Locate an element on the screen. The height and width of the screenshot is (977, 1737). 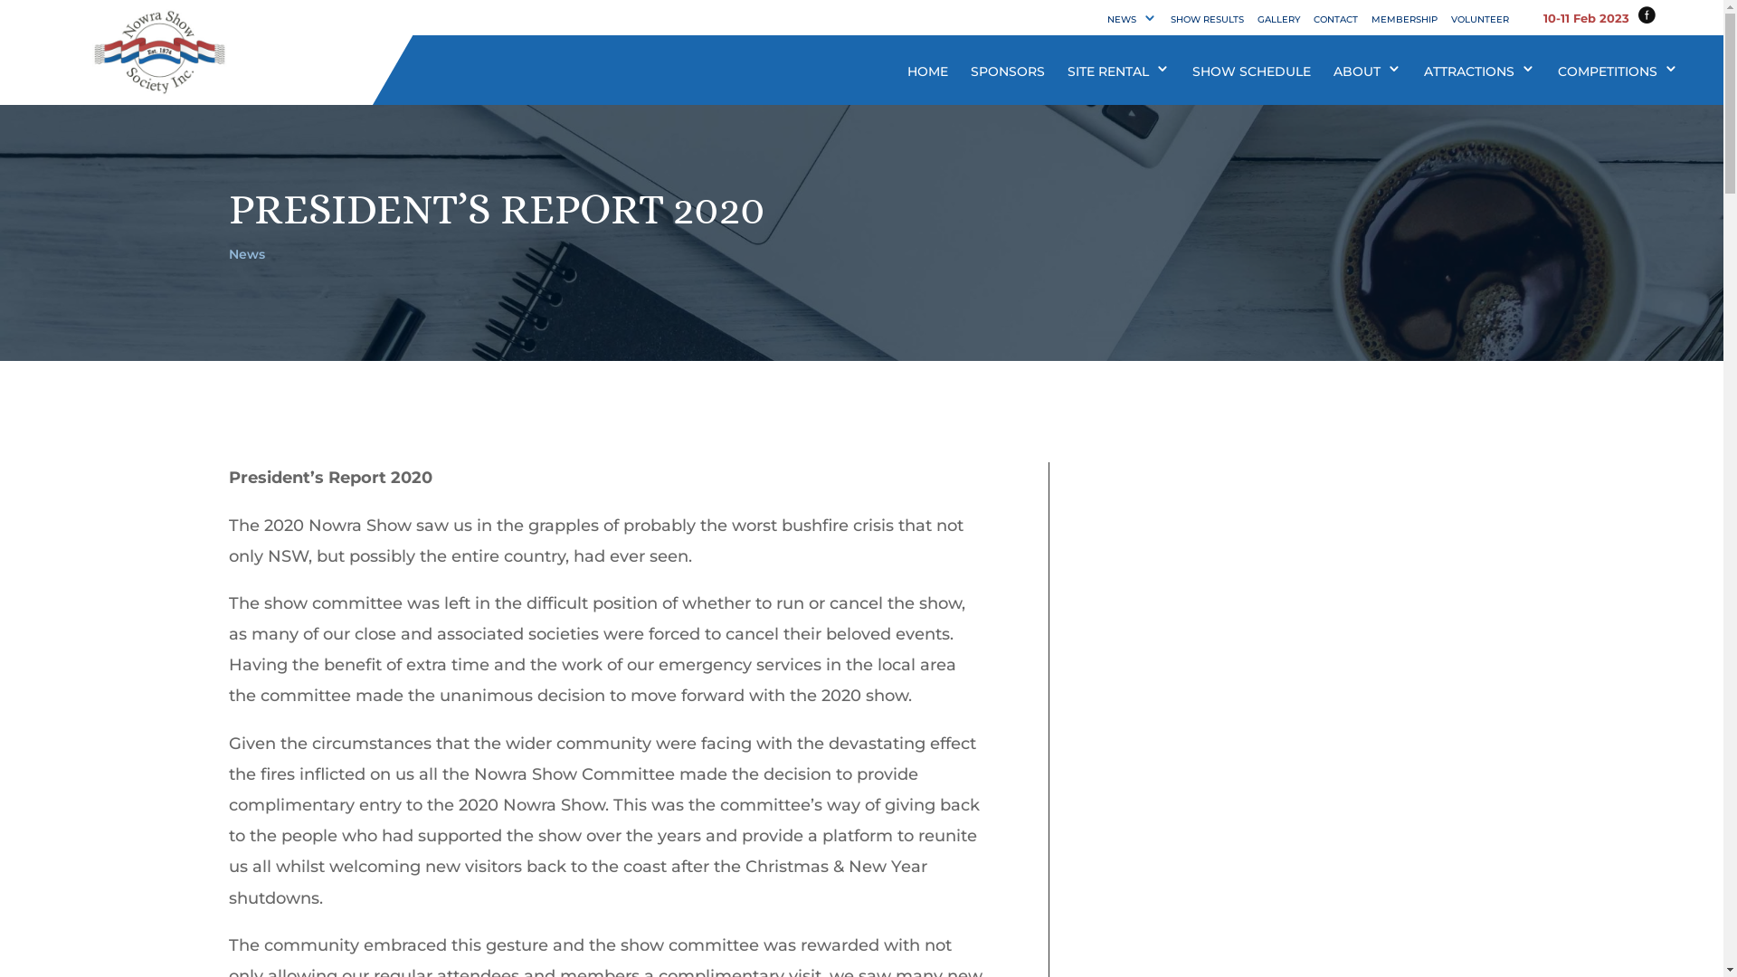
ABOUT is located at coordinates (1357, 71).